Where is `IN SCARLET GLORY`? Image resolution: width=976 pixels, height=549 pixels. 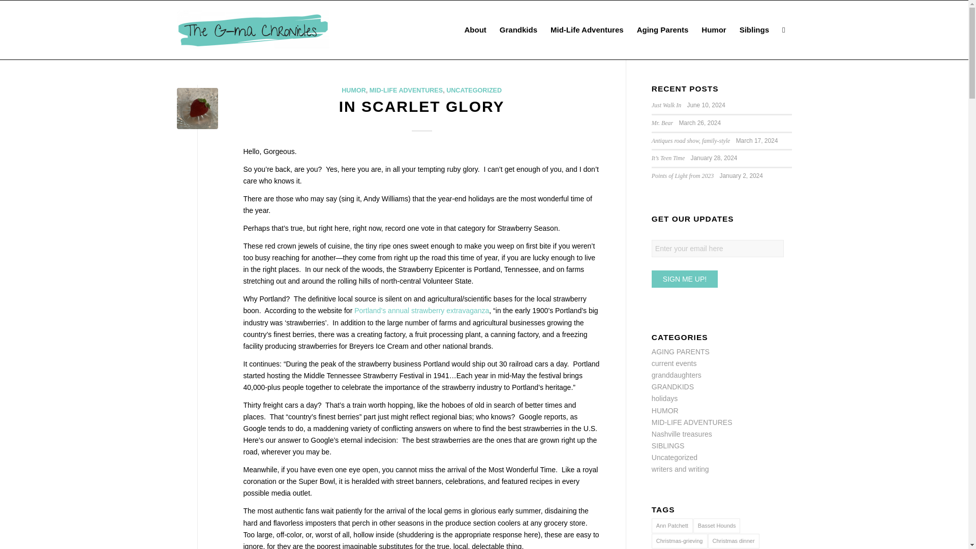
IN SCARLET GLORY is located at coordinates (421, 106).